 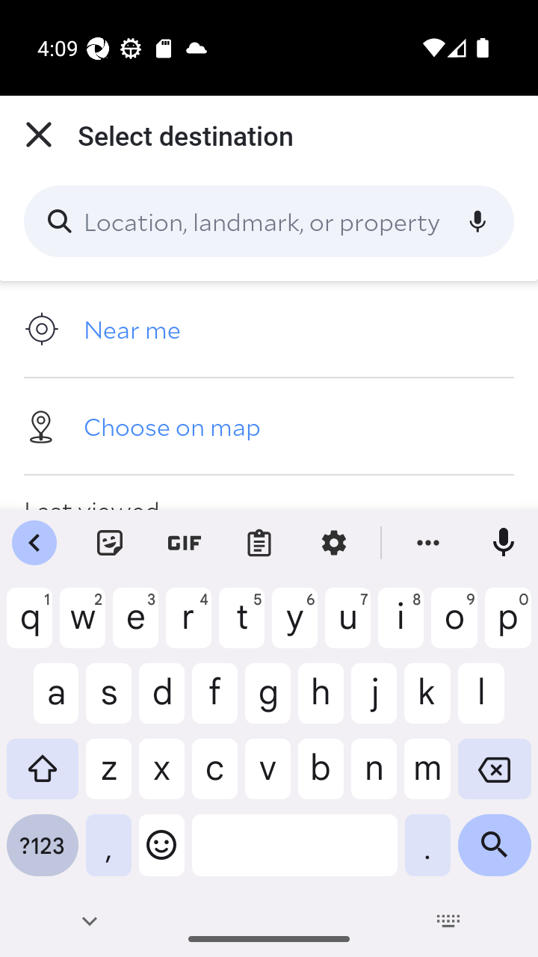 What do you see at coordinates (269, 329) in the screenshot?
I see `Near me` at bounding box center [269, 329].